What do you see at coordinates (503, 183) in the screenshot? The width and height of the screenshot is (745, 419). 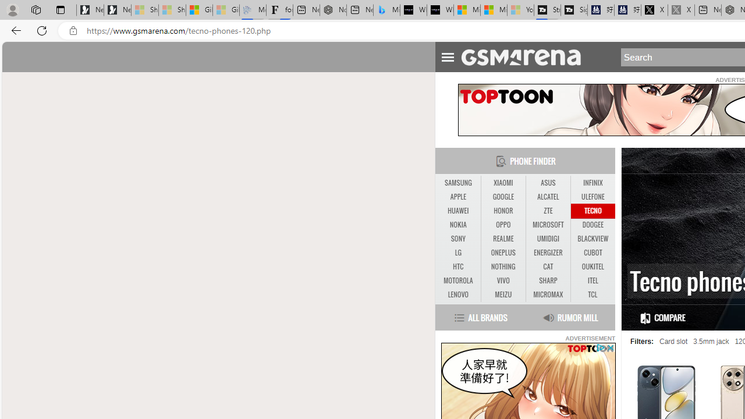 I see `XIAOMI` at bounding box center [503, 183].